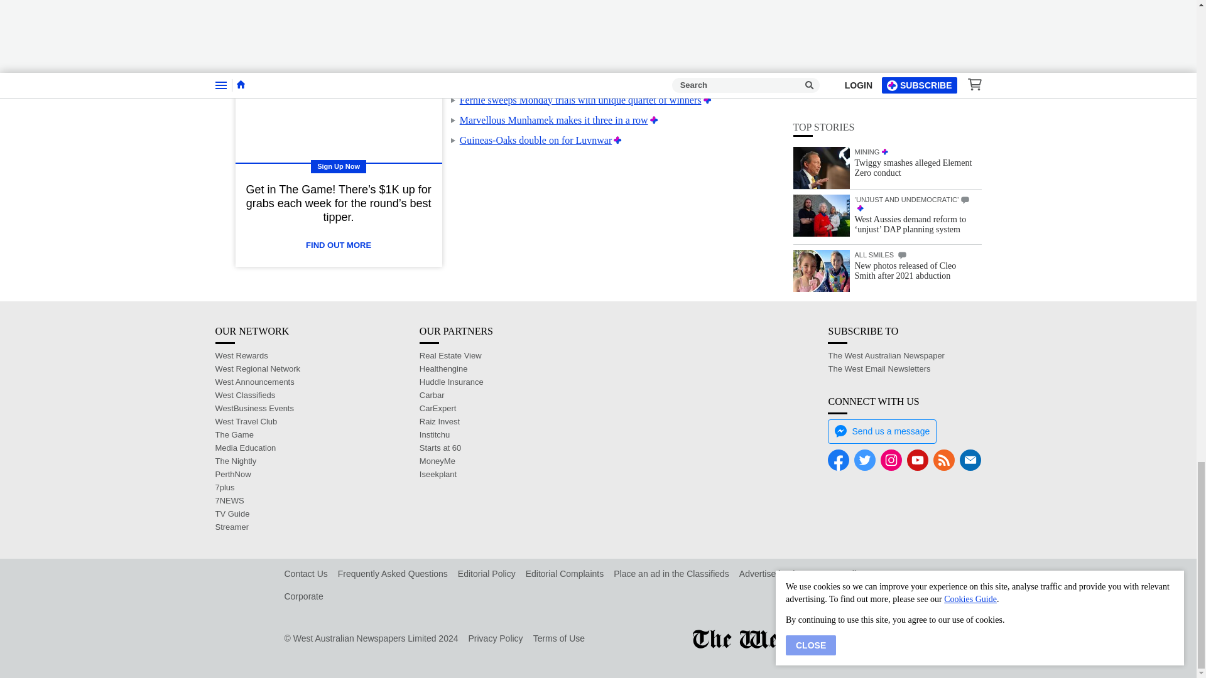 This screenshot has height=678, width=1206. I want to click on Premium, so click(707, 100).